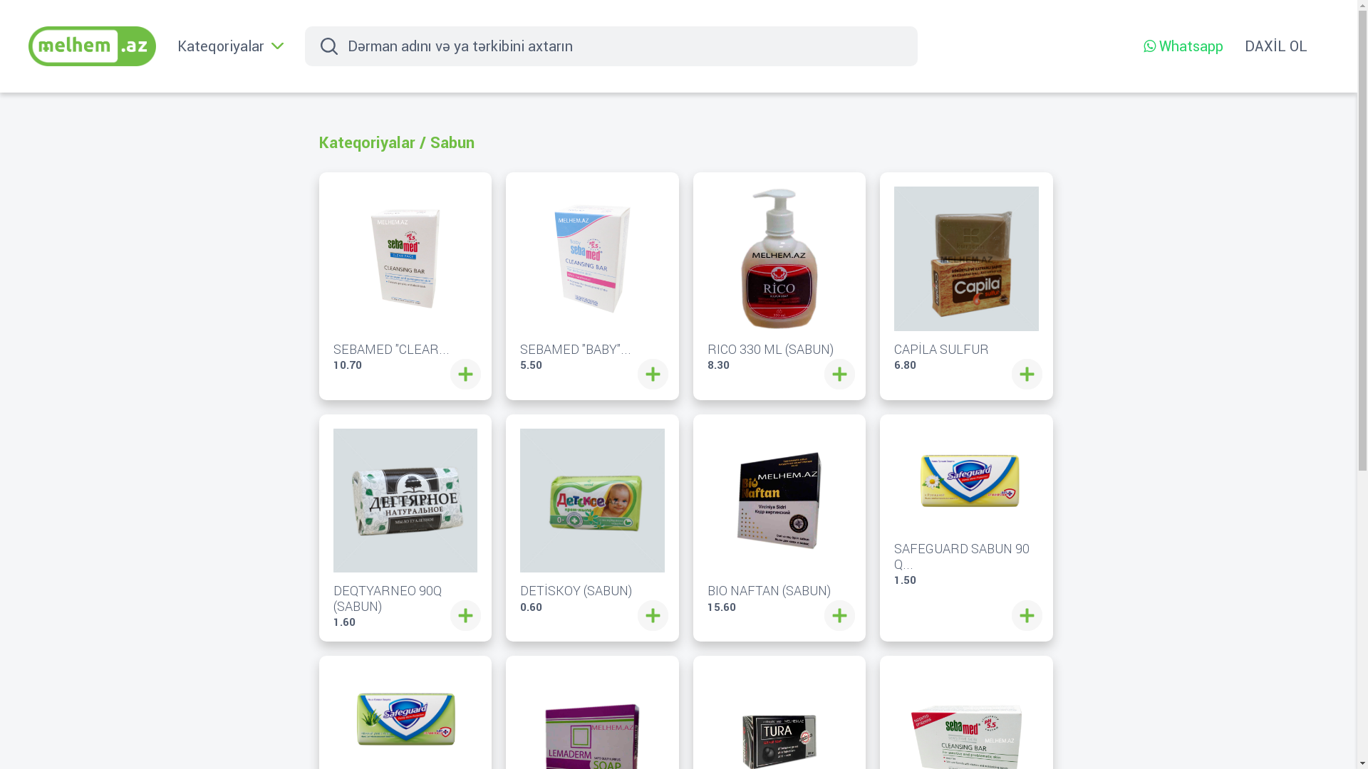 This screenshot has height=769, width=1368. I want to click on BIO NAFTAN (SABUN)
15.60, so click(779, 521).